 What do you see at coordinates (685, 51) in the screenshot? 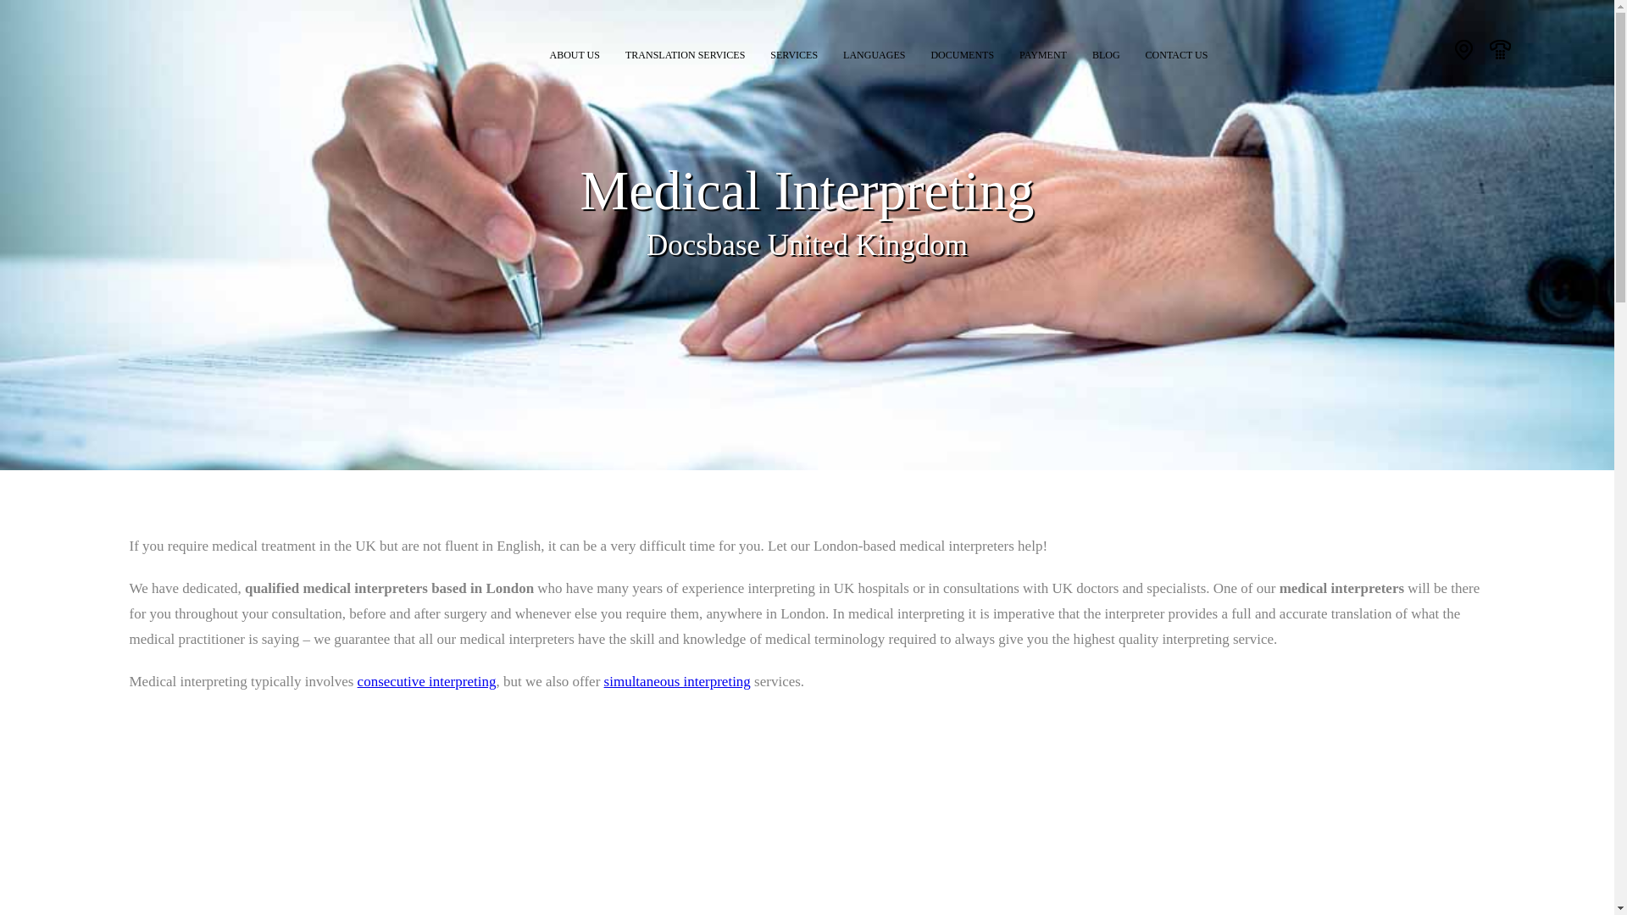
I see `TRANSLATION SERVICES` at bounding box center [685, 51].